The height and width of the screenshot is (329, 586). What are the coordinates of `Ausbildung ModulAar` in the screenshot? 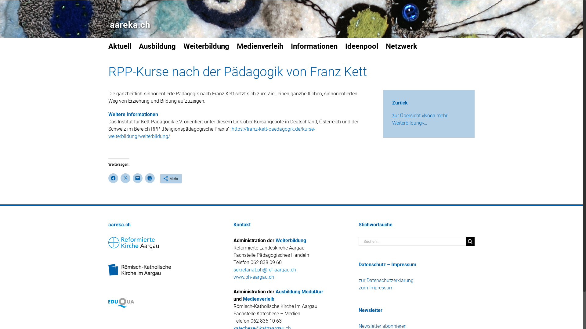 It's located at (299, 292).